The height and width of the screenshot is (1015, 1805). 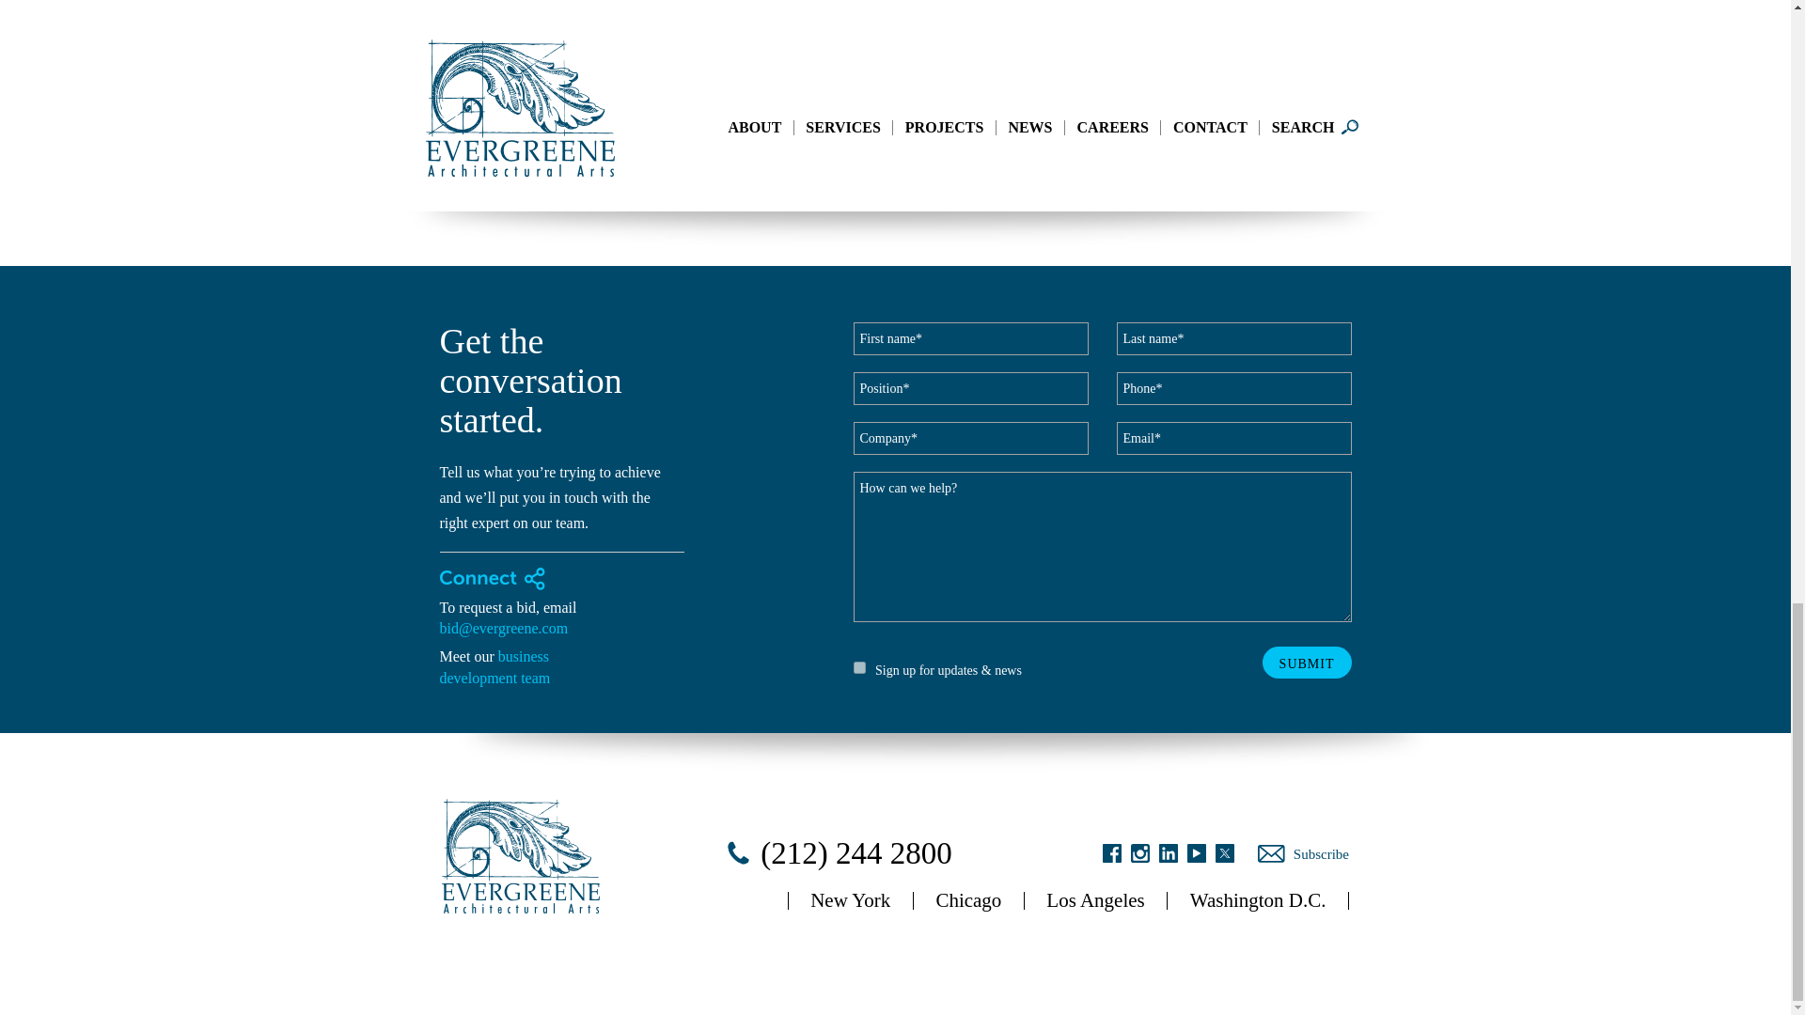 I want to click on Cannon During Treatment, so click(x=498, y=135).